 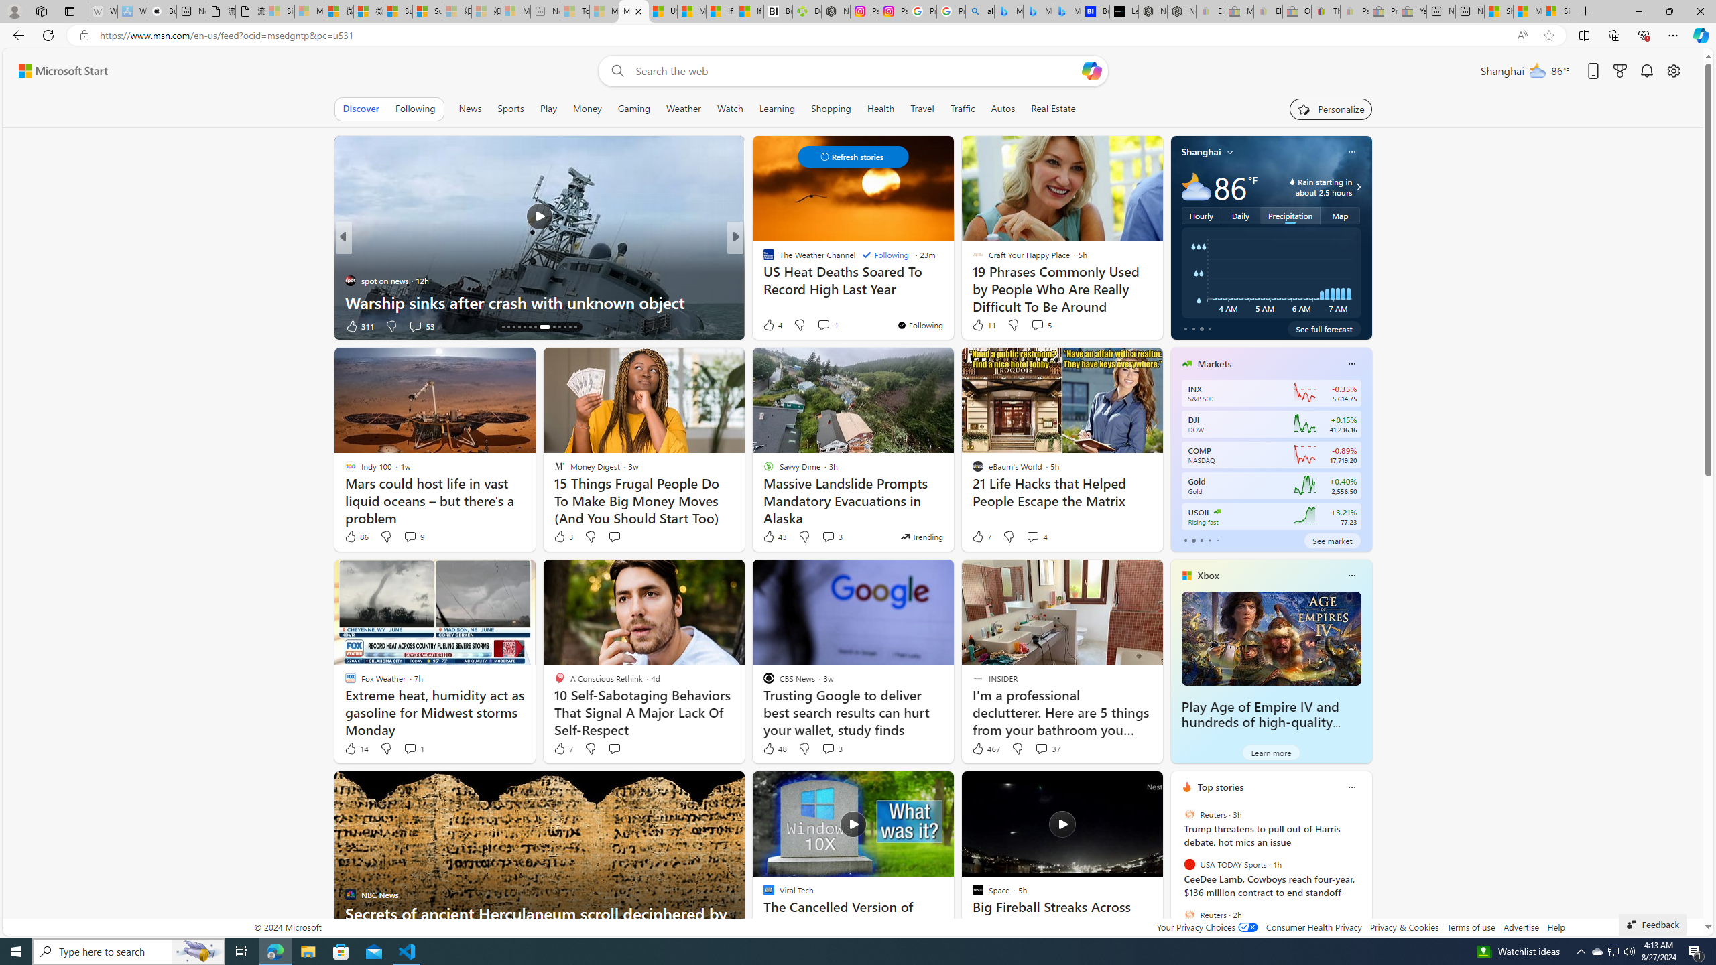 What do you see at coordinates (1209, 540) in the screenshot?
I see `tab-3` at bounding box center [1209, 540].